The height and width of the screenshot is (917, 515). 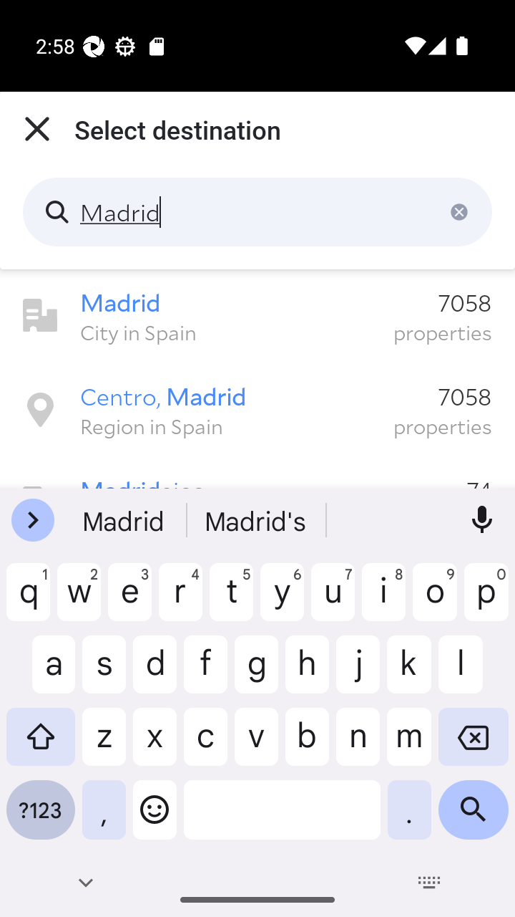 What do you see at coordinates (257, 212) in the screenshot?
I see `Madrid` at bounding box center [257, 212].